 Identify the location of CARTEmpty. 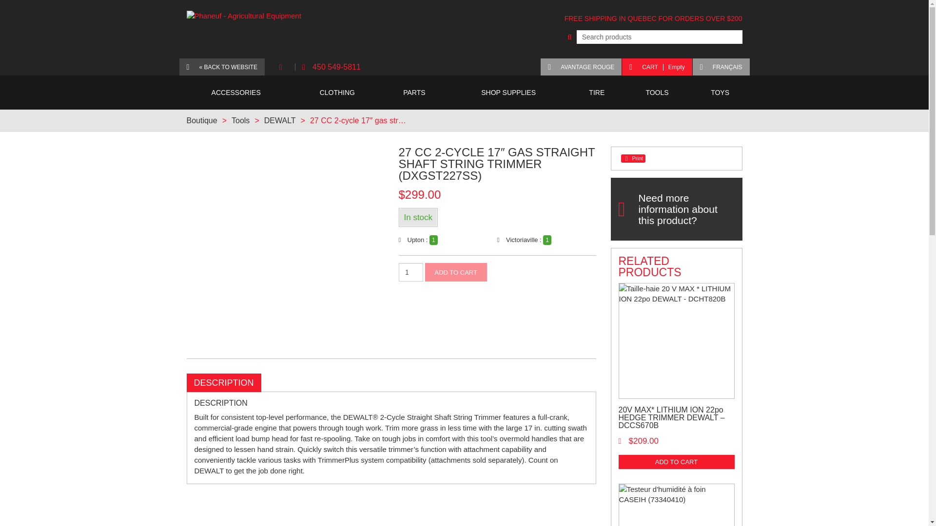
(331, 67).